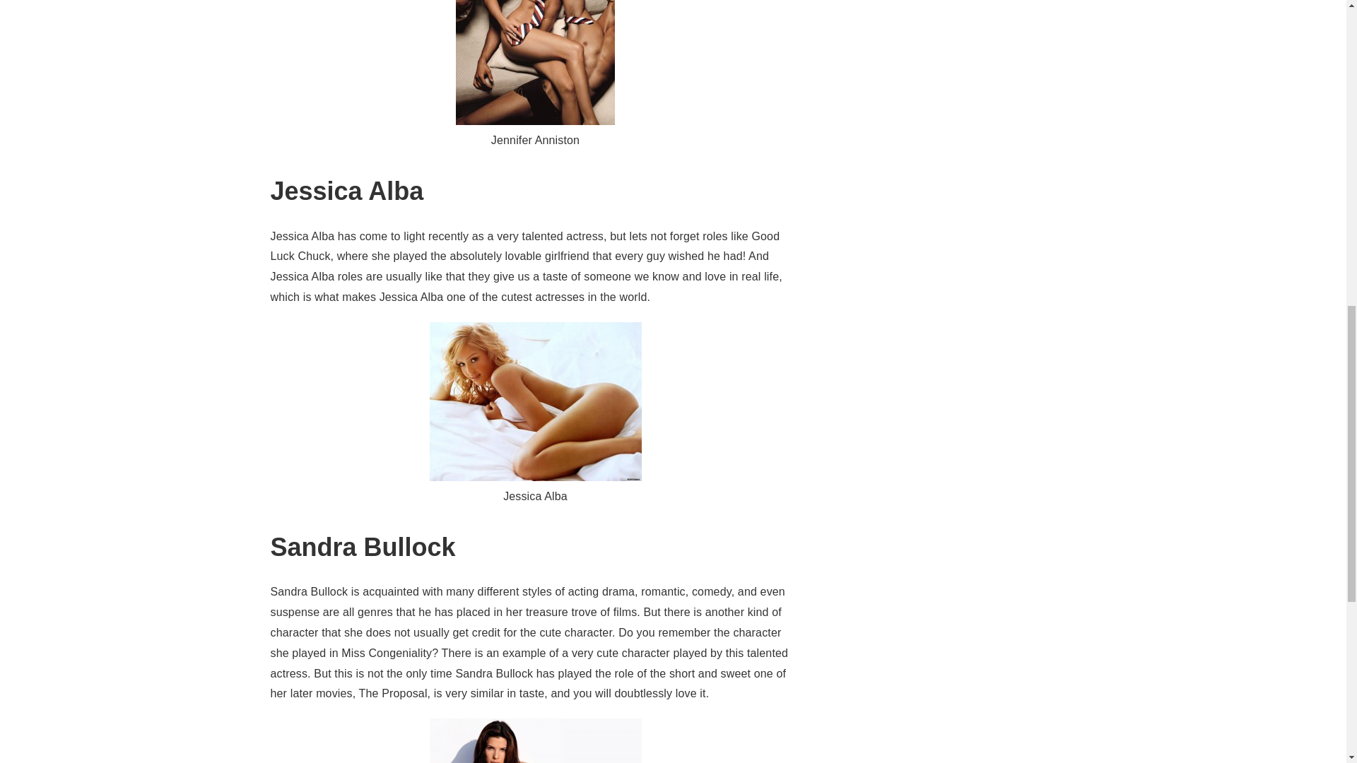 The height and width of the screenshot is (763, 1357). I want to click on Jessica Alba, so click(536, 401).